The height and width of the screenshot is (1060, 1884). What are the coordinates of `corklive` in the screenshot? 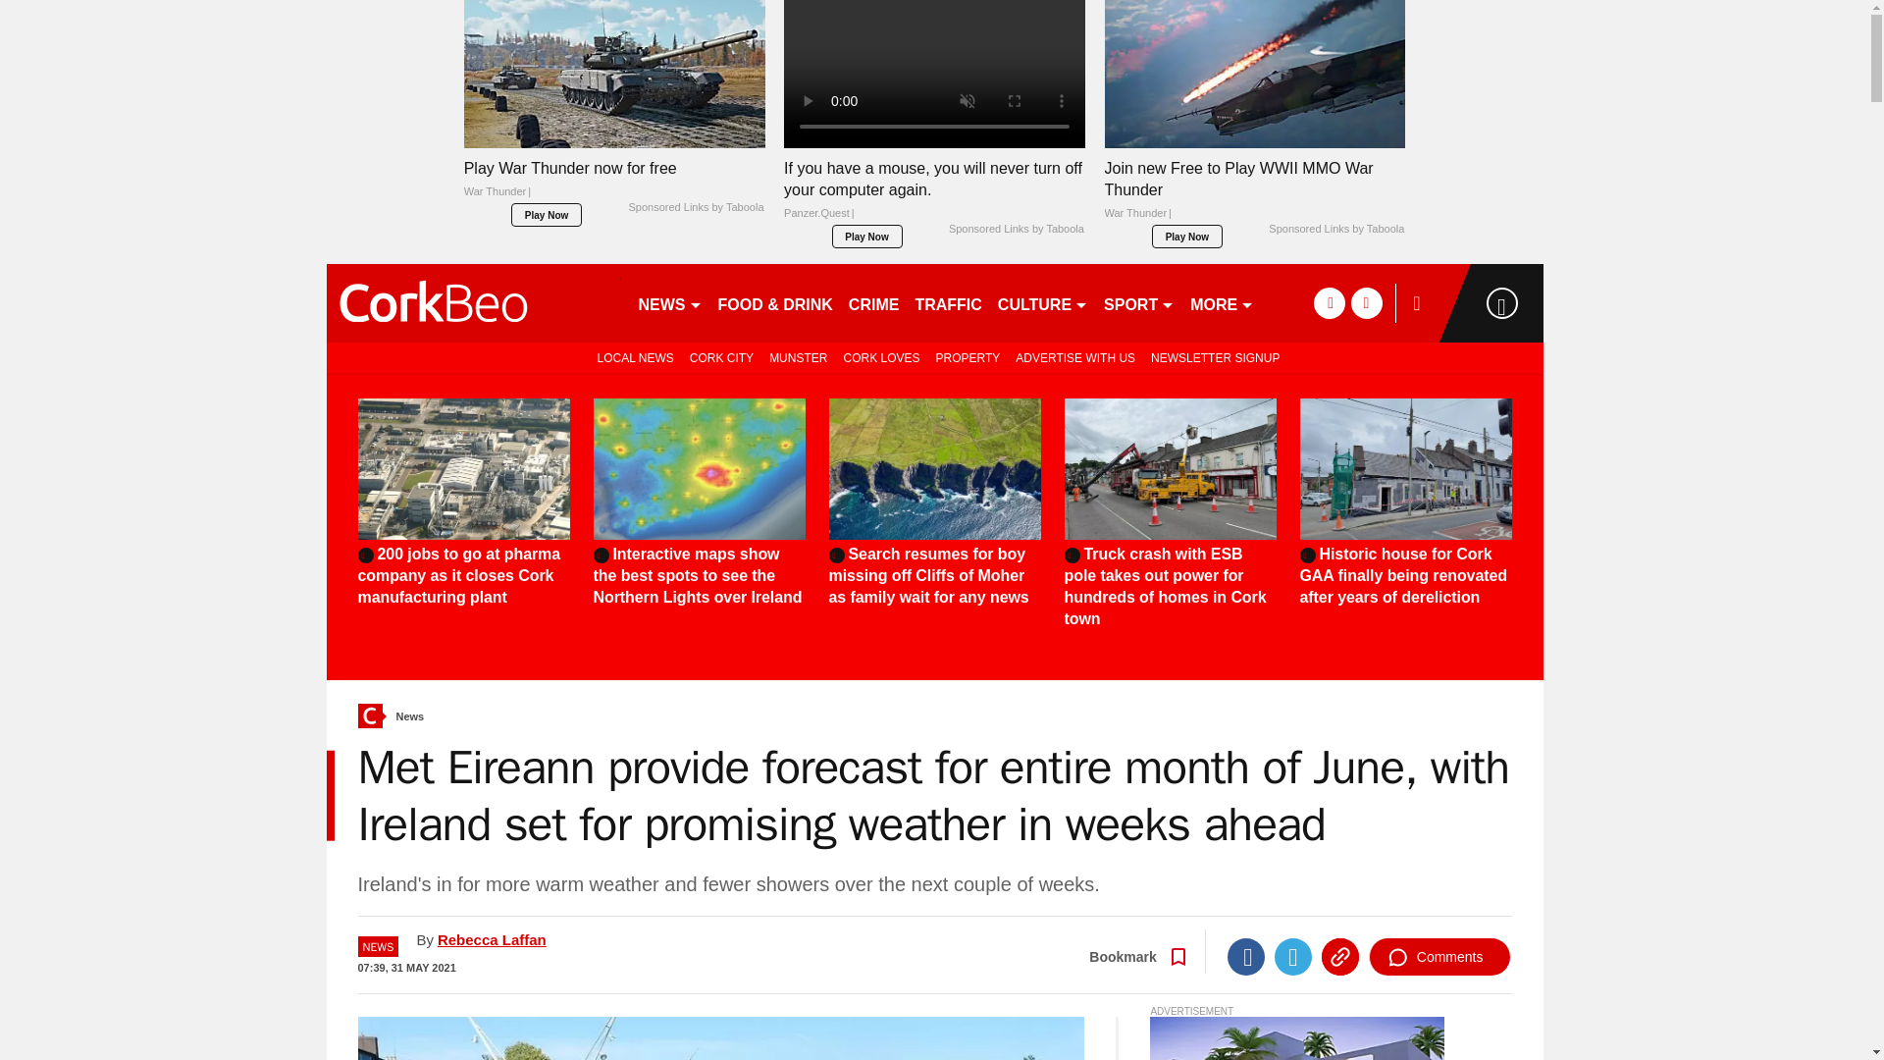 It's located at (473, 302).